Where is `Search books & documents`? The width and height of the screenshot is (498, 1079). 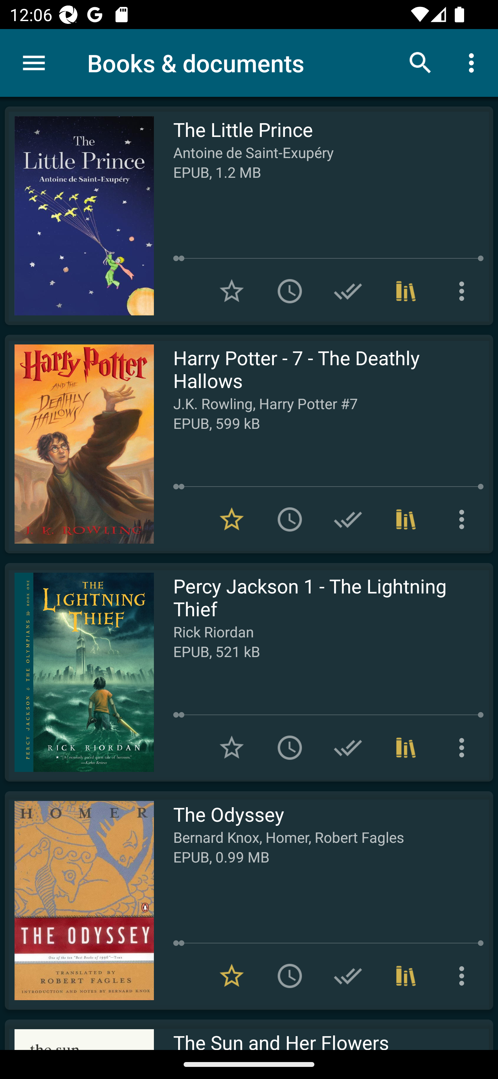 Search books & documents is located at coordinates (421, 62).